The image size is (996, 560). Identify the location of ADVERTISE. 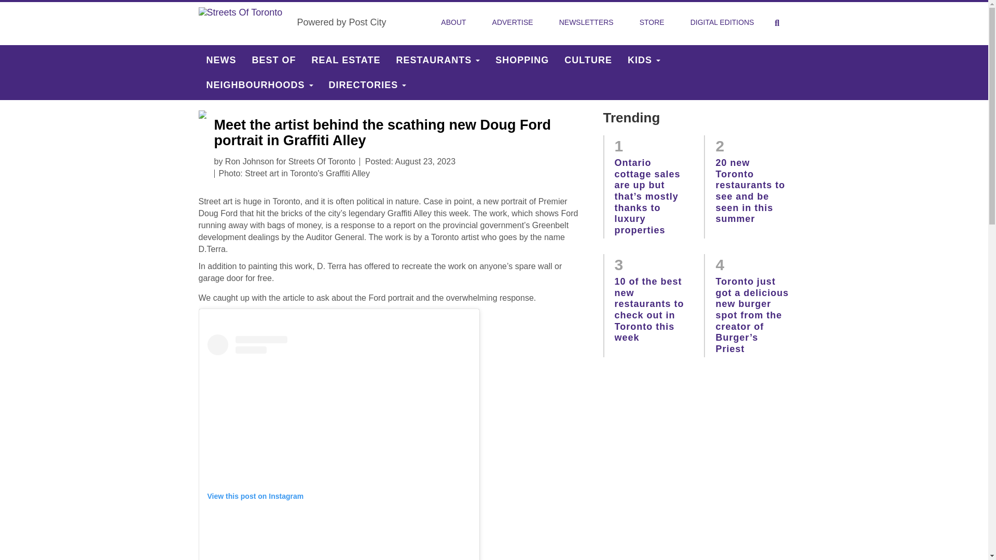
(513, 22).